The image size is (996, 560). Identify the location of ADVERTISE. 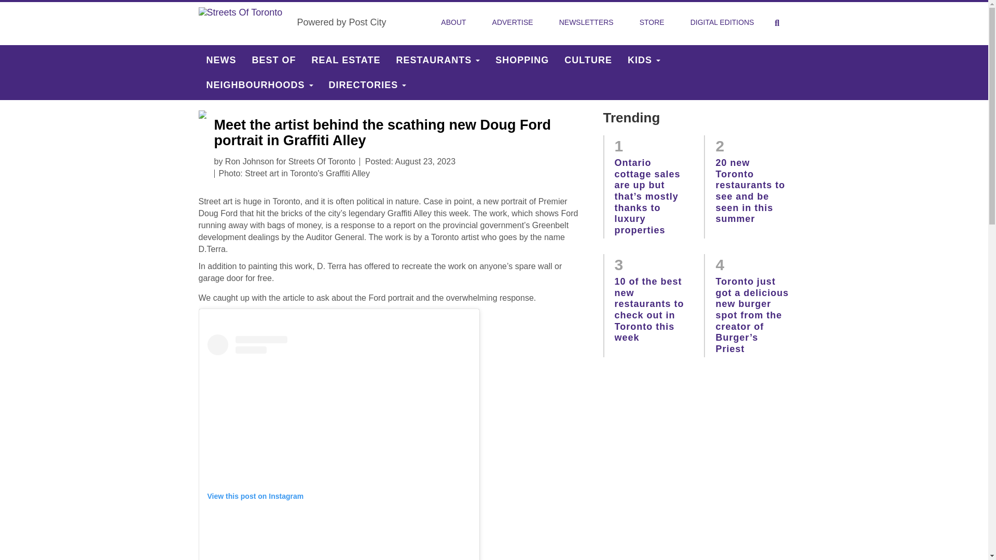
(513, 22).